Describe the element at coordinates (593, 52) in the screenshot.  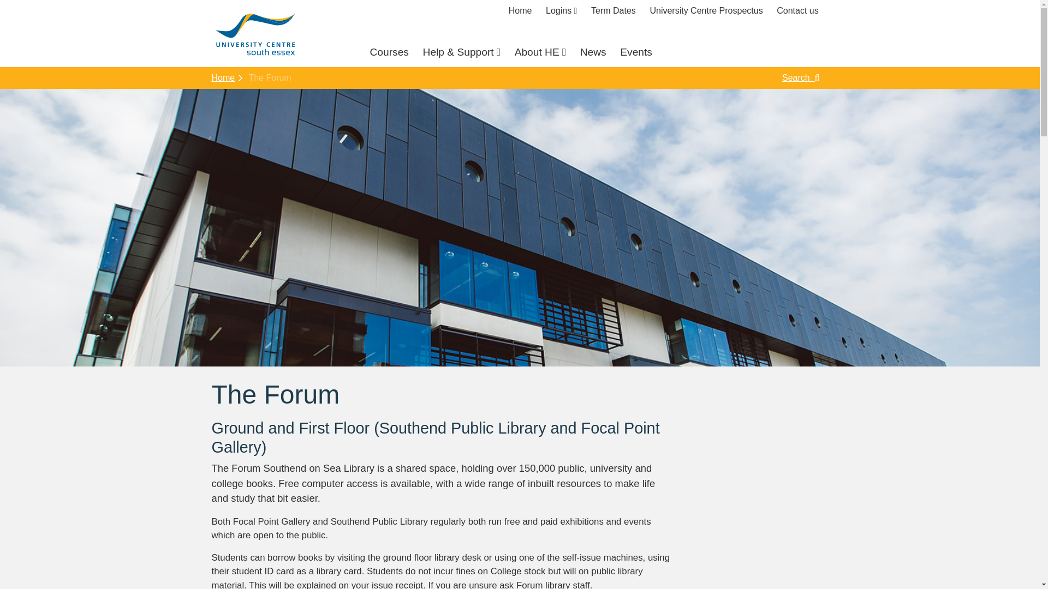
I see `News` at that location.